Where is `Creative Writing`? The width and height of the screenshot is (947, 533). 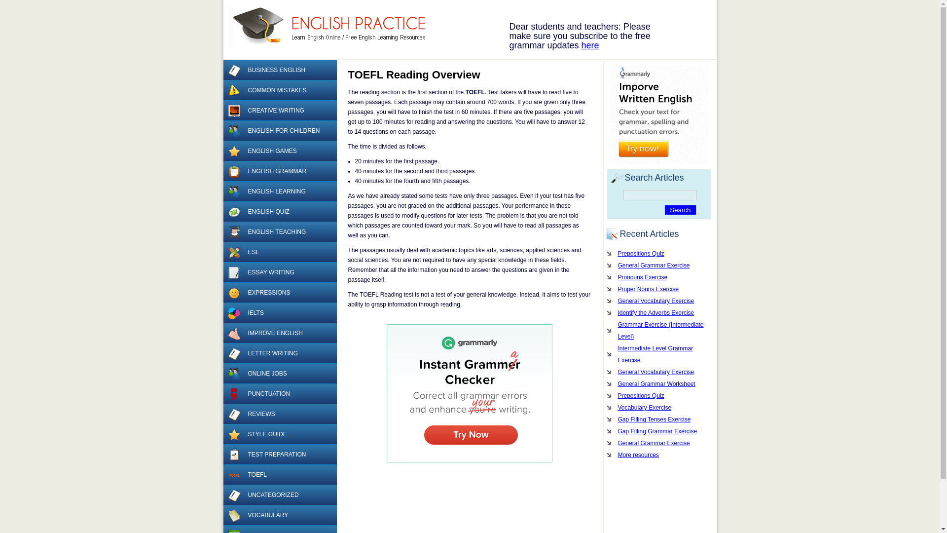 Creative Writing is located at coordinates (234, 111).